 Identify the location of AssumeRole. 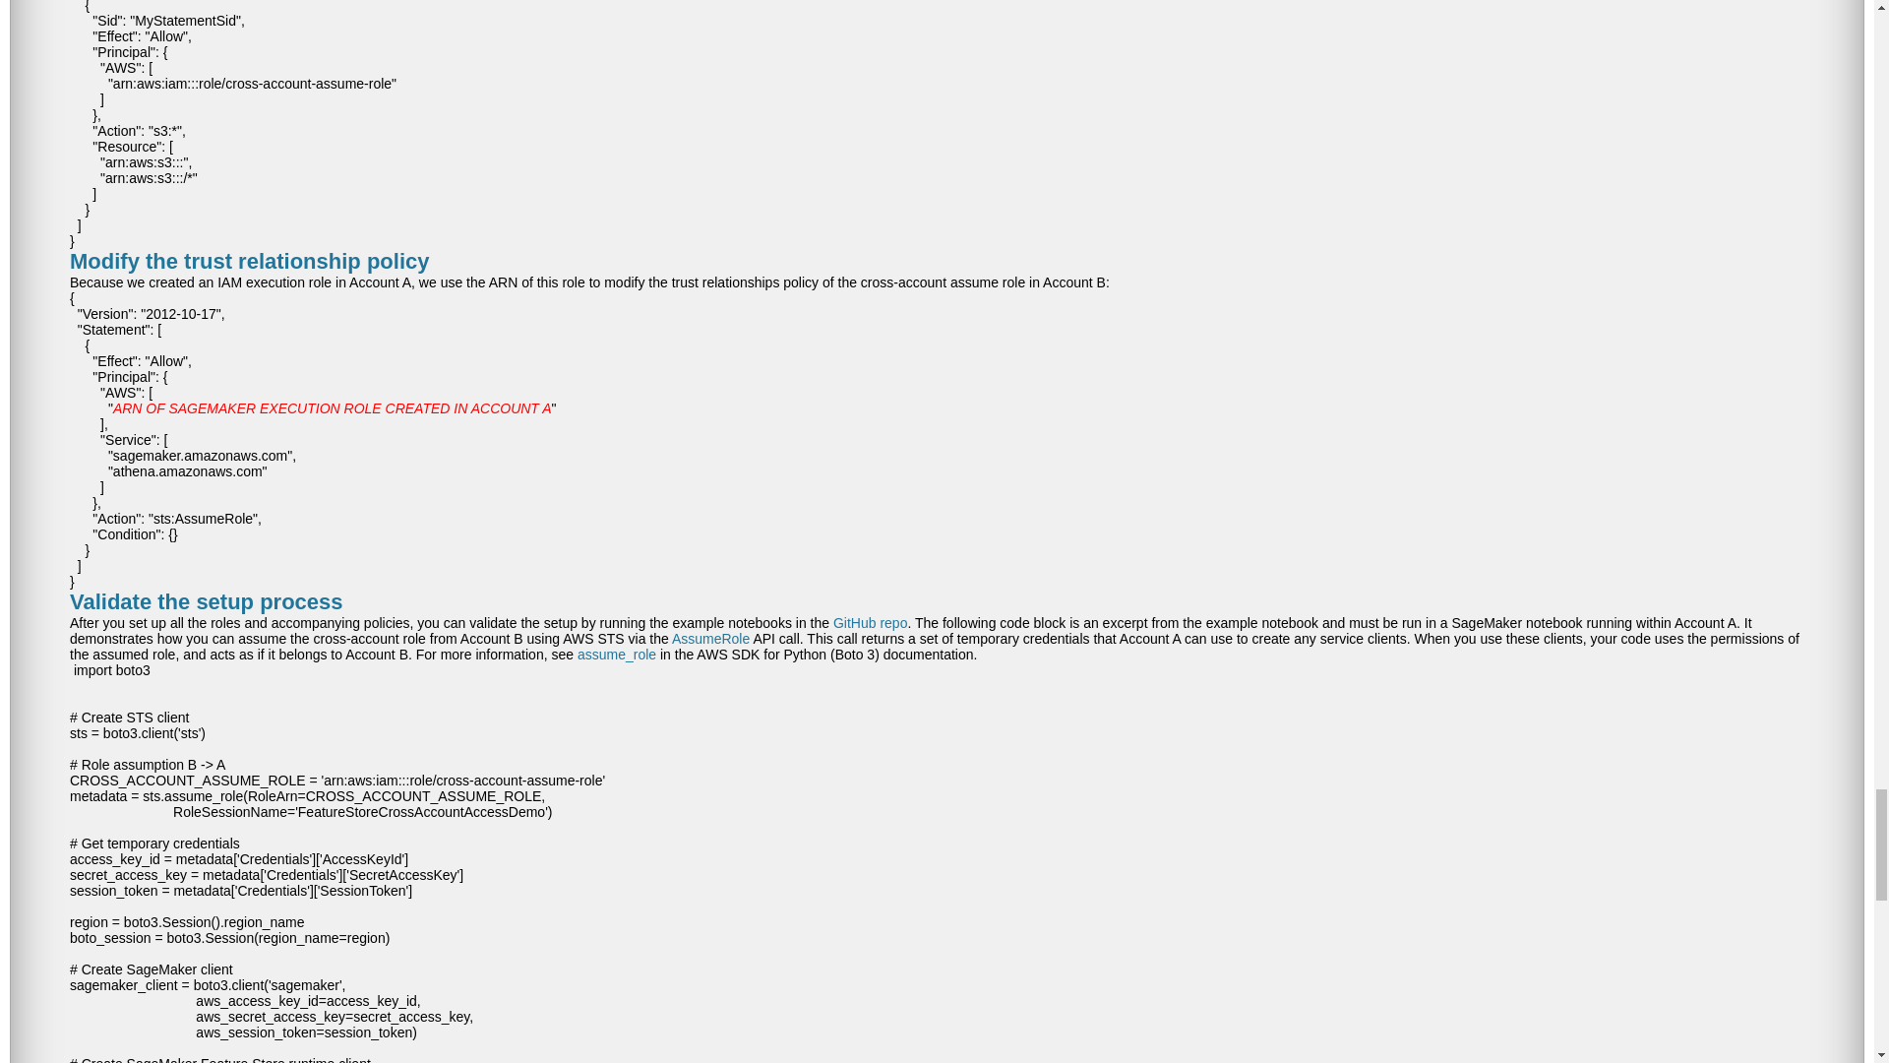
(710, 638).